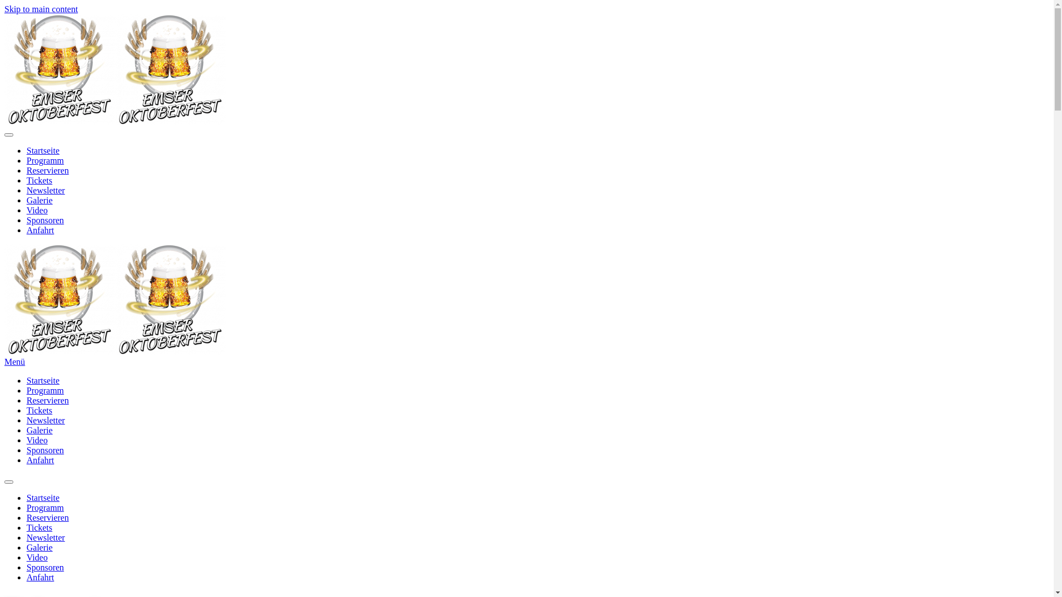 Image resolution: width=1062 pixels, height=597 pixels. Describe the element at coordinates (45, 507) in the screenshot. I see `Programm` at that location.